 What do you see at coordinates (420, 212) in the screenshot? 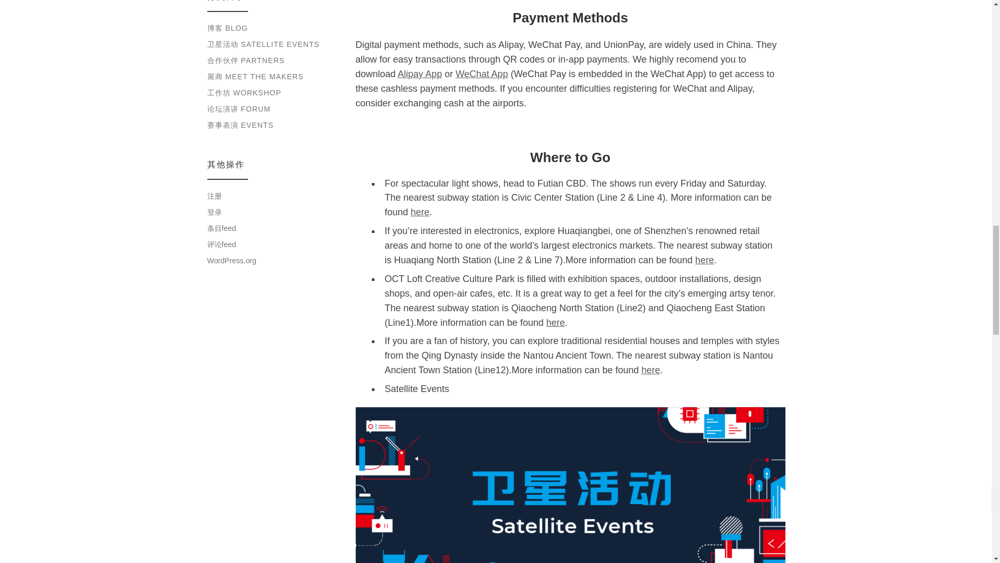
I see `here` at bounding box center [420, 212].